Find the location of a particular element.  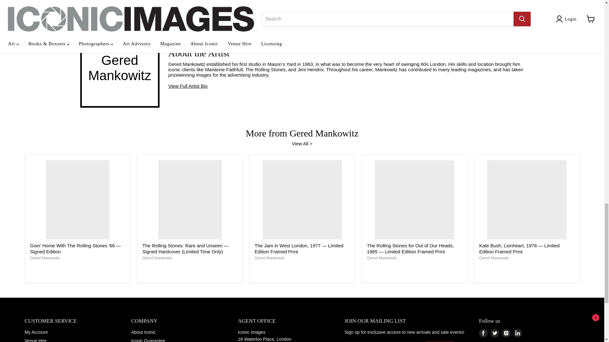

Gered Mankowitz is located at coordinates (45, 258).